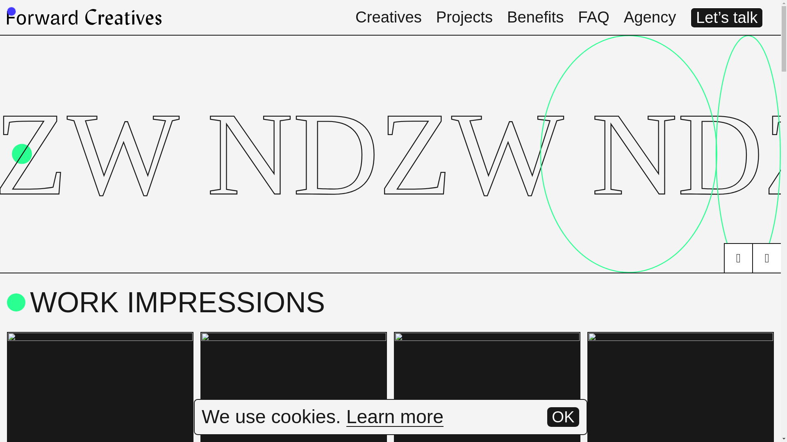  I want to click on Agency, so click(650, 17).